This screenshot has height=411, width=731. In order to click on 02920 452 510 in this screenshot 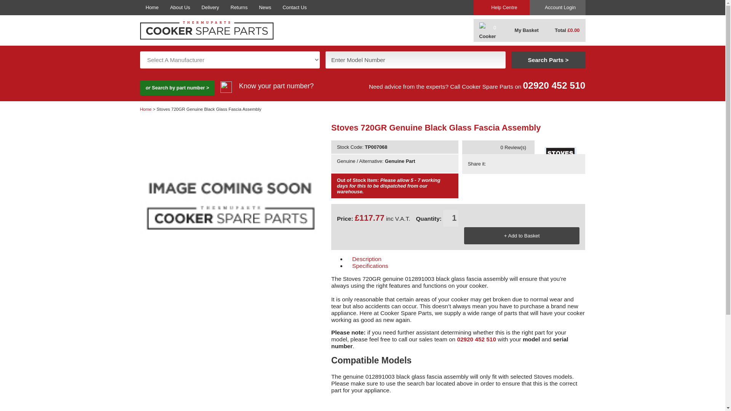, I will do `click(477, 339)`.